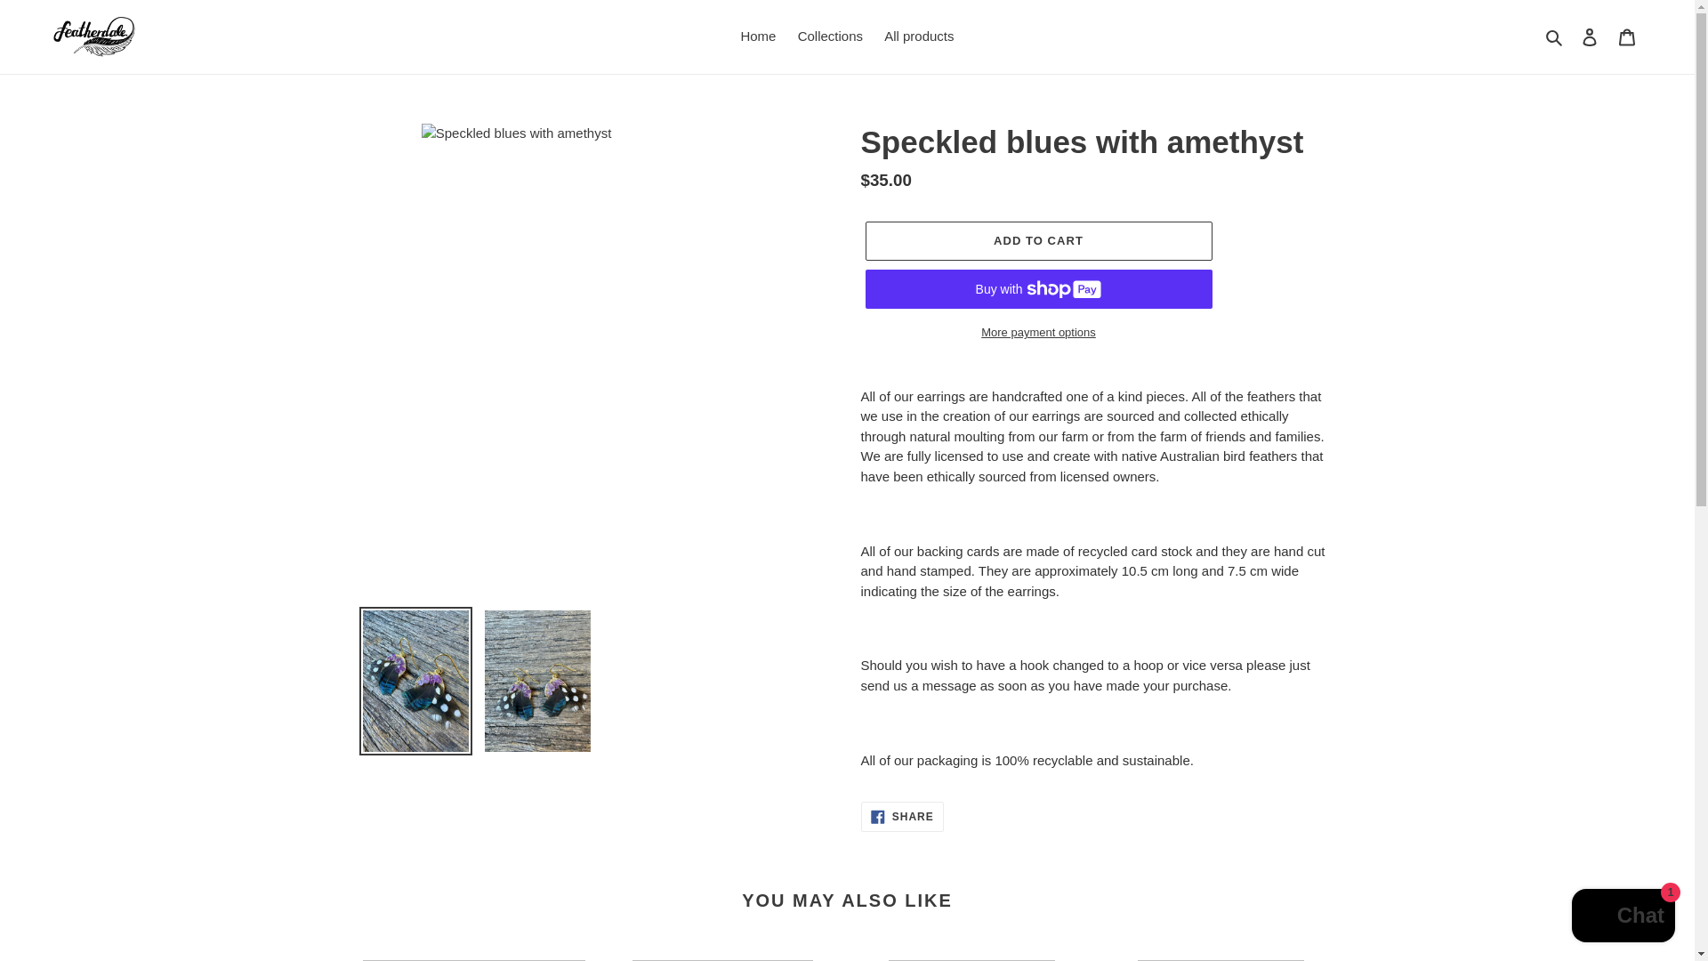  What do you see at coordinates (1037, 332) in the screenshot?
I see `More payment options` at bounding box center [1037, 332].